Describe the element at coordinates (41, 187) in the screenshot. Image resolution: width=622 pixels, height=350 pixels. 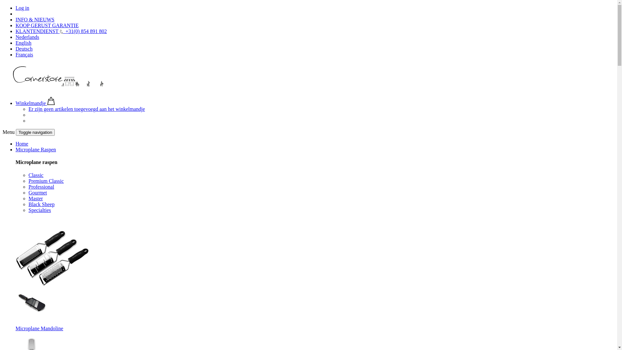
I see `Professional` at that location.